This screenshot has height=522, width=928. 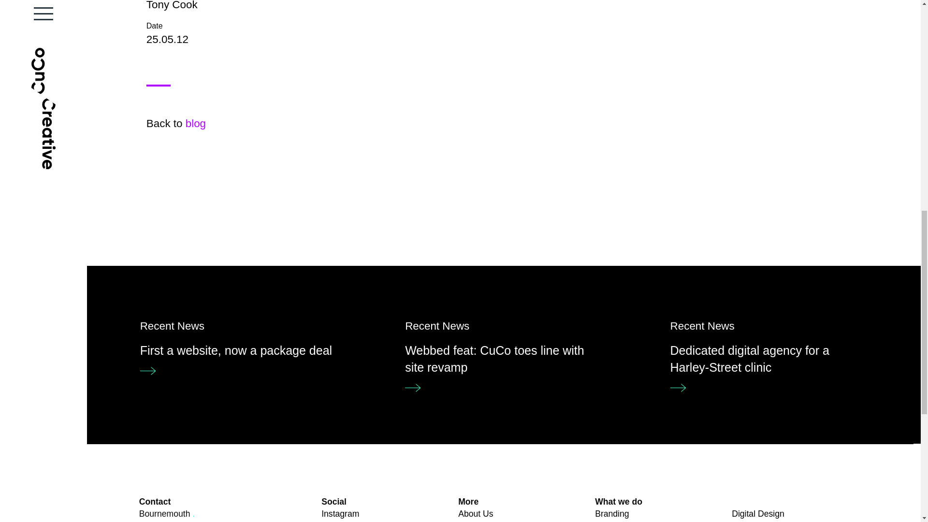 I want to click on Sustainability, so click(x=483, y=521).